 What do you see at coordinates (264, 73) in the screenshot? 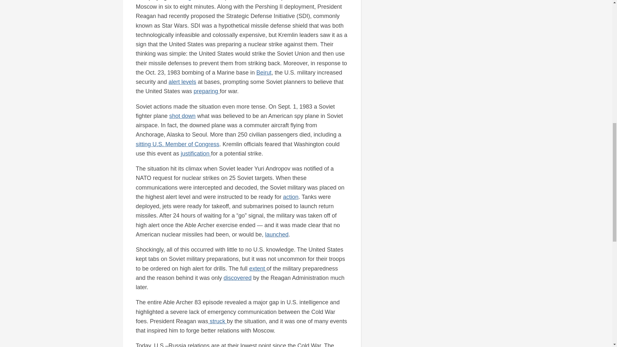
I see `Beirut` at bounding box center [264, 73].